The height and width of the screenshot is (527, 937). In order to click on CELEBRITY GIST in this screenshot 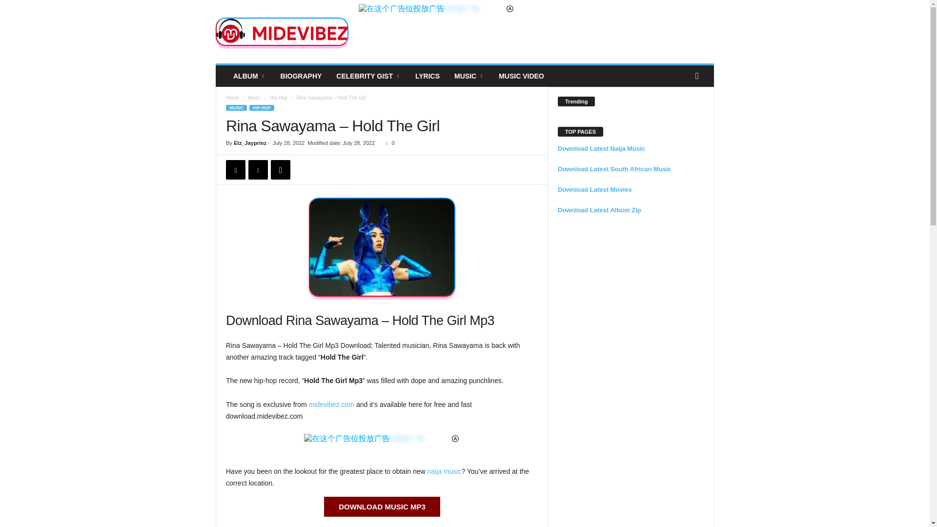, I will do `click(368, 76)`.